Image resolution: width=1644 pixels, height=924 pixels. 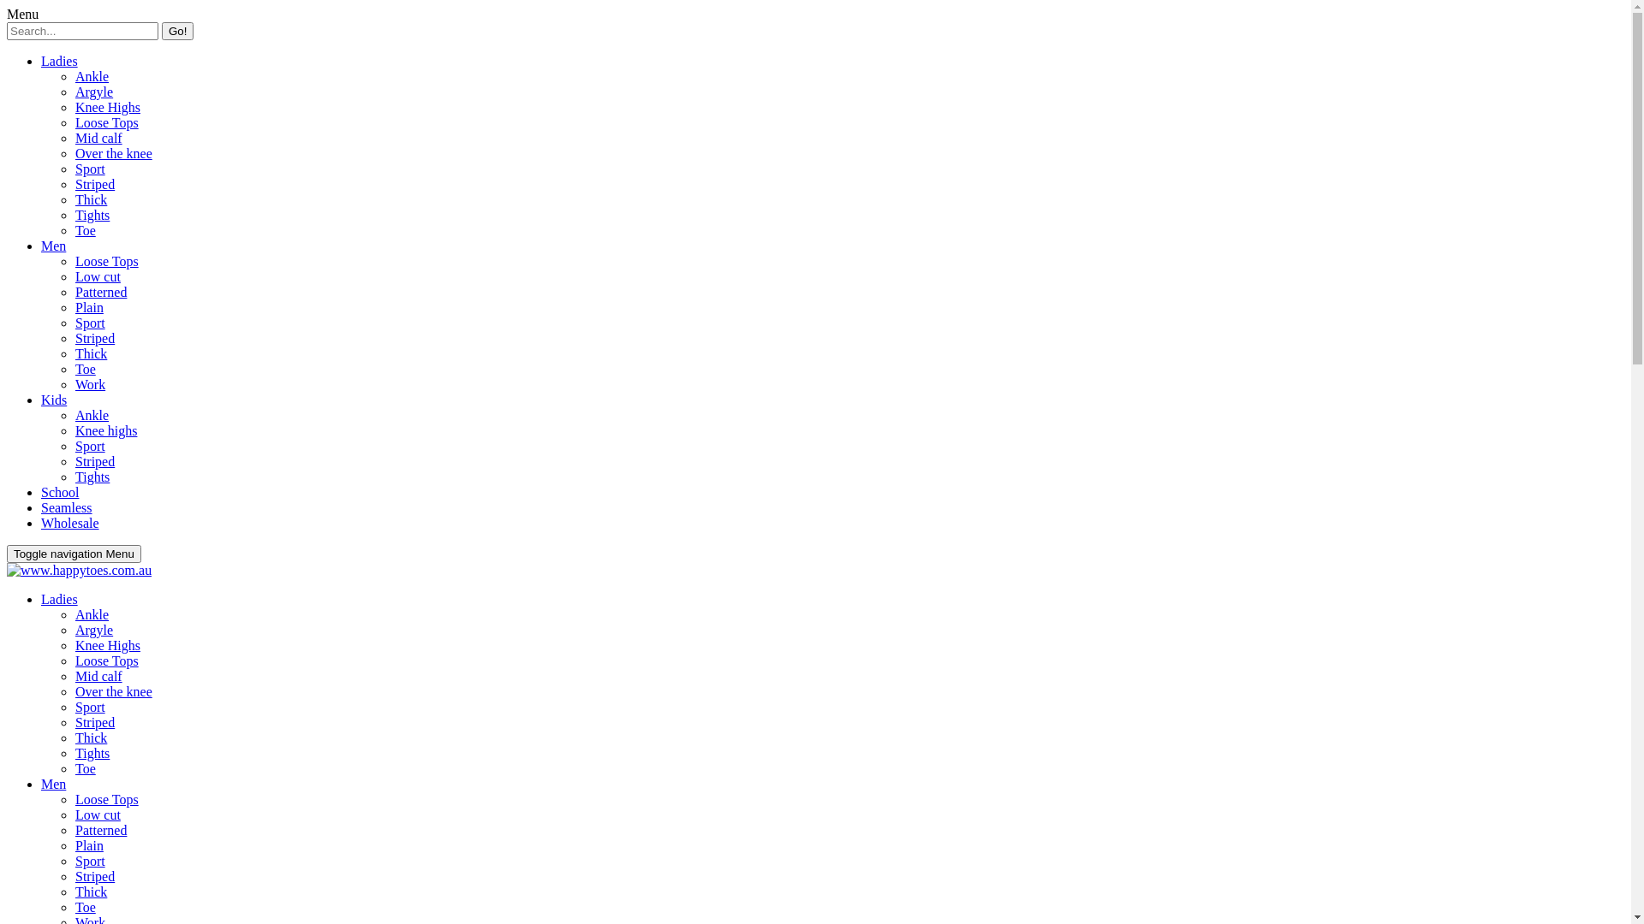 I want to click on Loose Tops, so click(x=107, y=123).